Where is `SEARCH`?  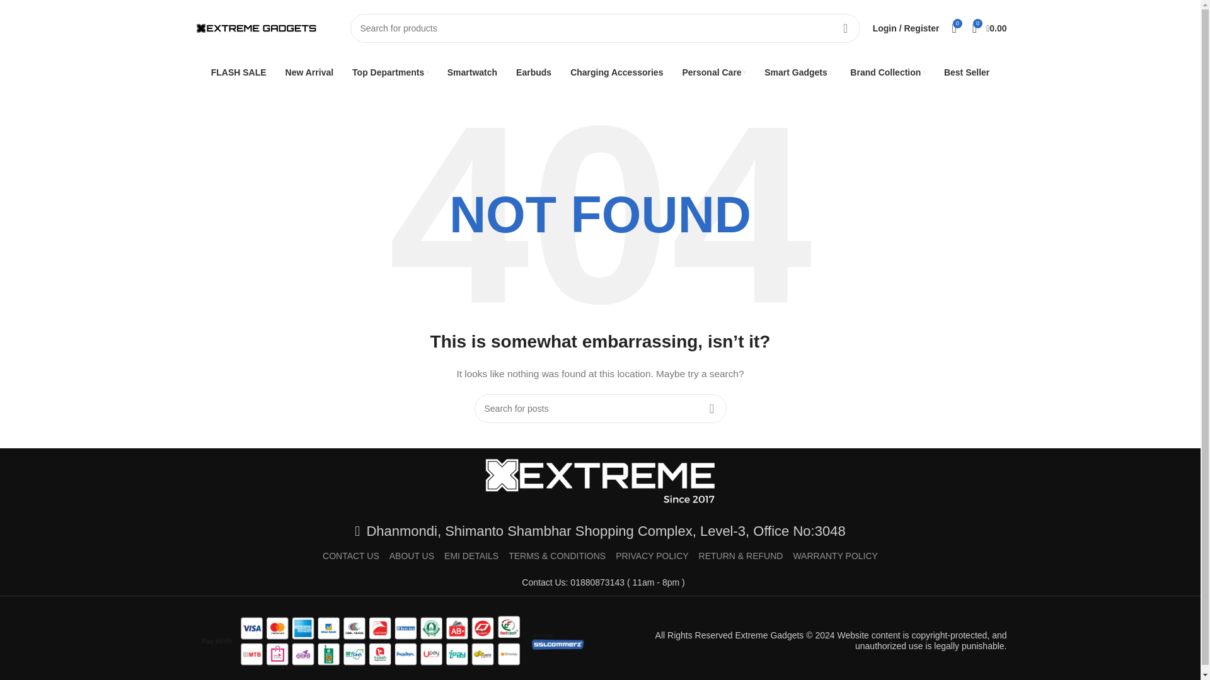
SEARCH is located at coordinates (846, 28).